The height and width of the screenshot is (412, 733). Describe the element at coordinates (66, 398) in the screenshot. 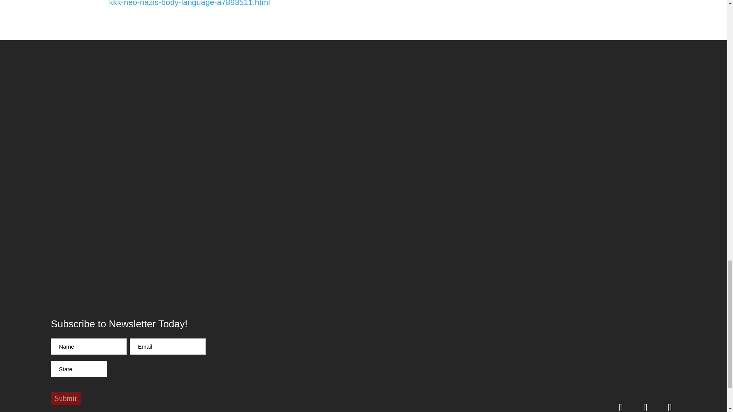

I see `Submit` at that location.